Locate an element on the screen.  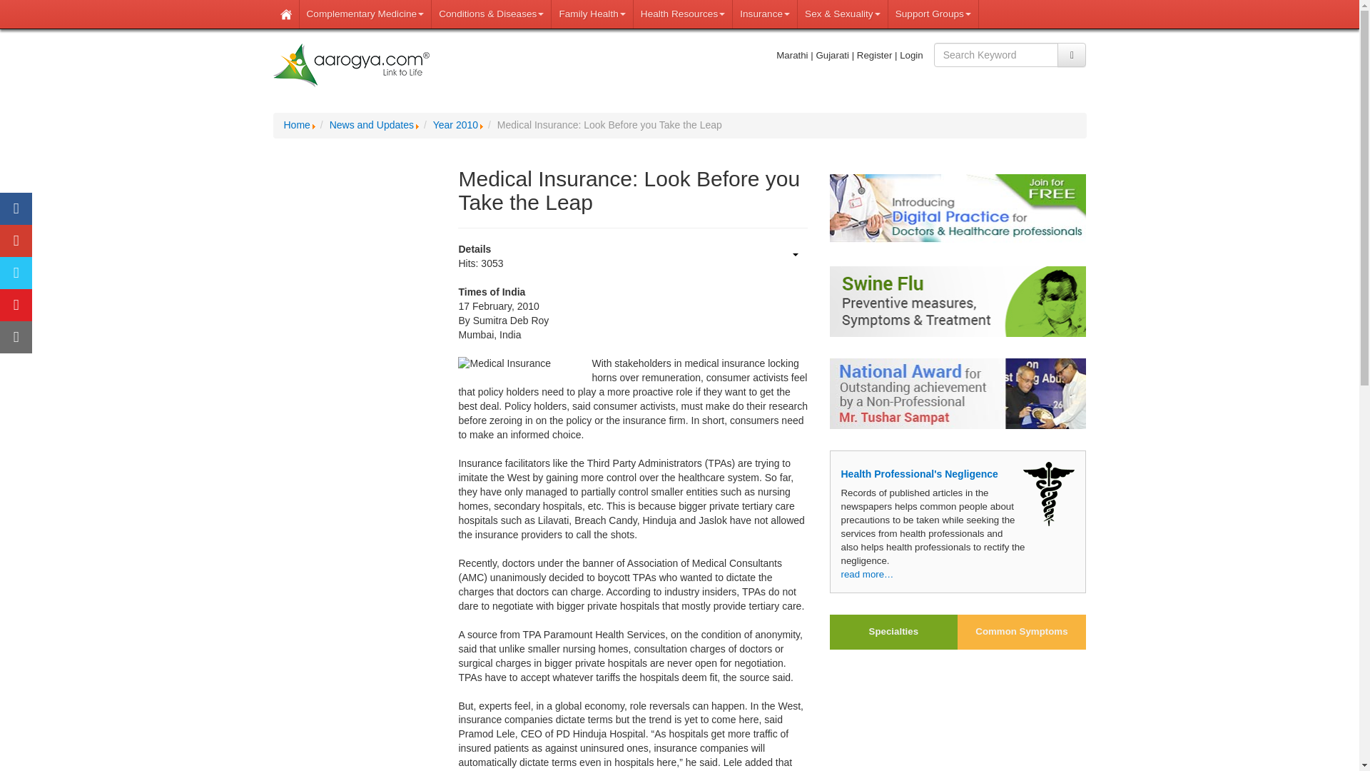
Advertisement is located at coordinates (958, 717).